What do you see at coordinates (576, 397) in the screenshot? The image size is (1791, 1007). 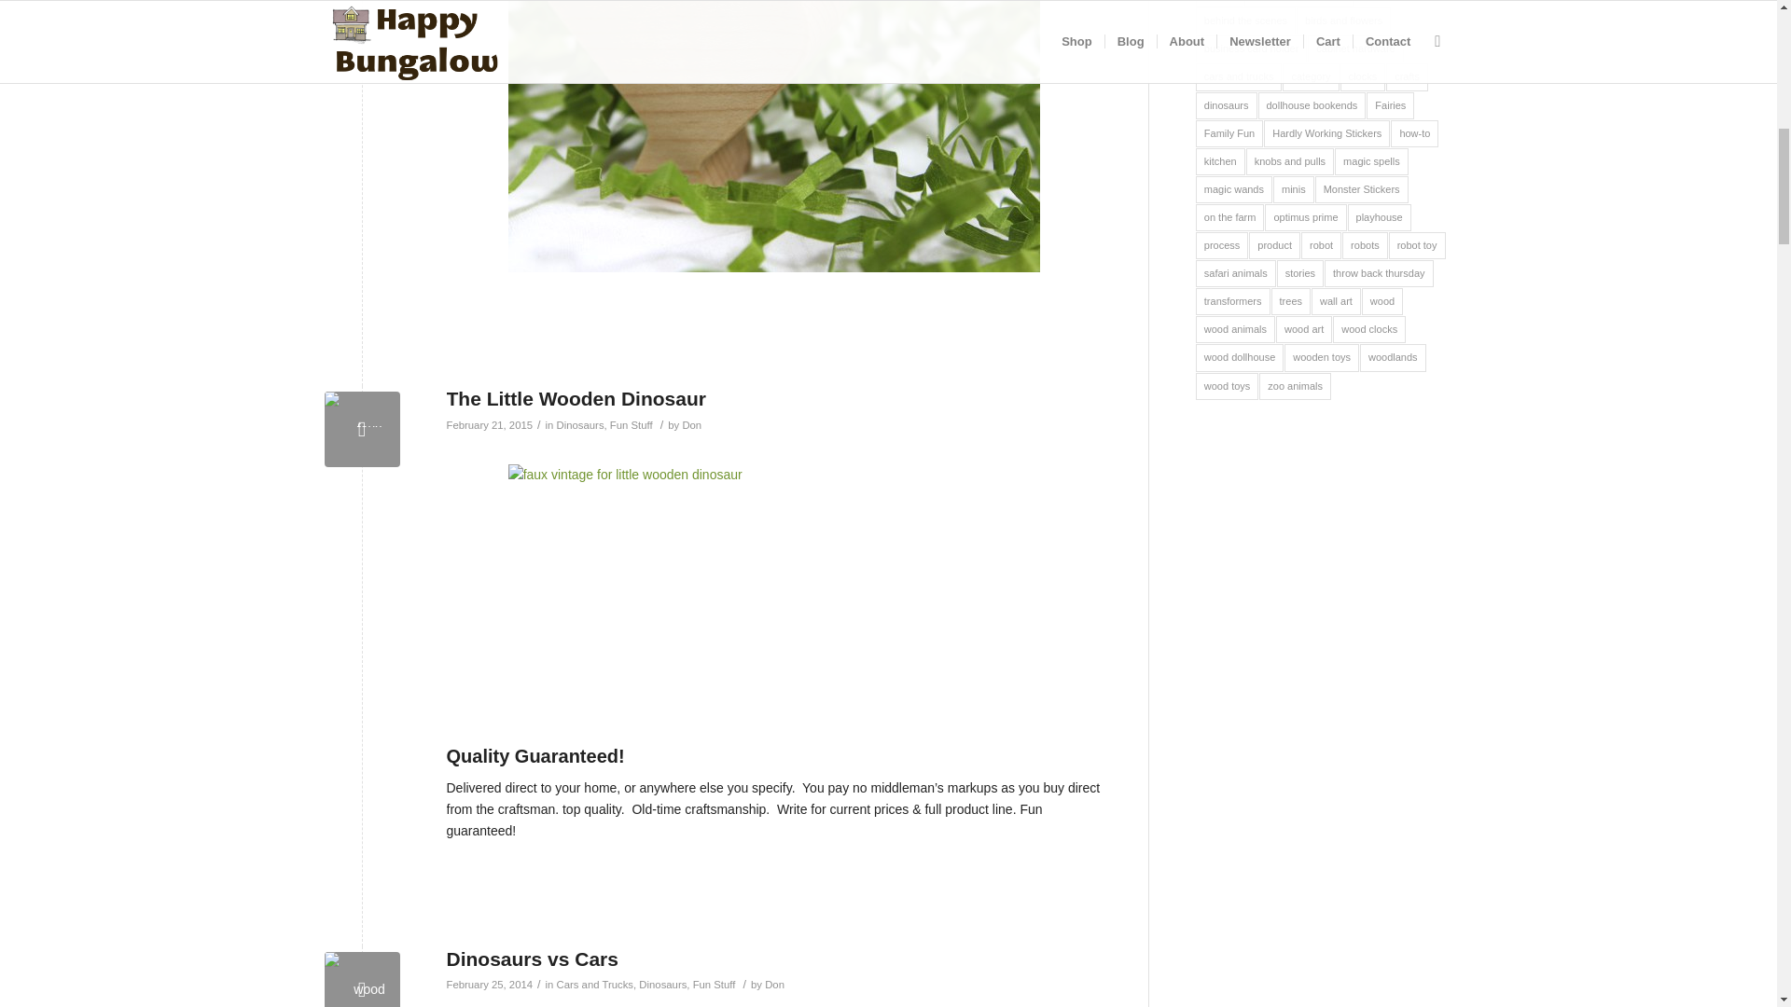 I see `Permanent Link: The Little Wooden Dinosaur` at bounding box center [576, 397].